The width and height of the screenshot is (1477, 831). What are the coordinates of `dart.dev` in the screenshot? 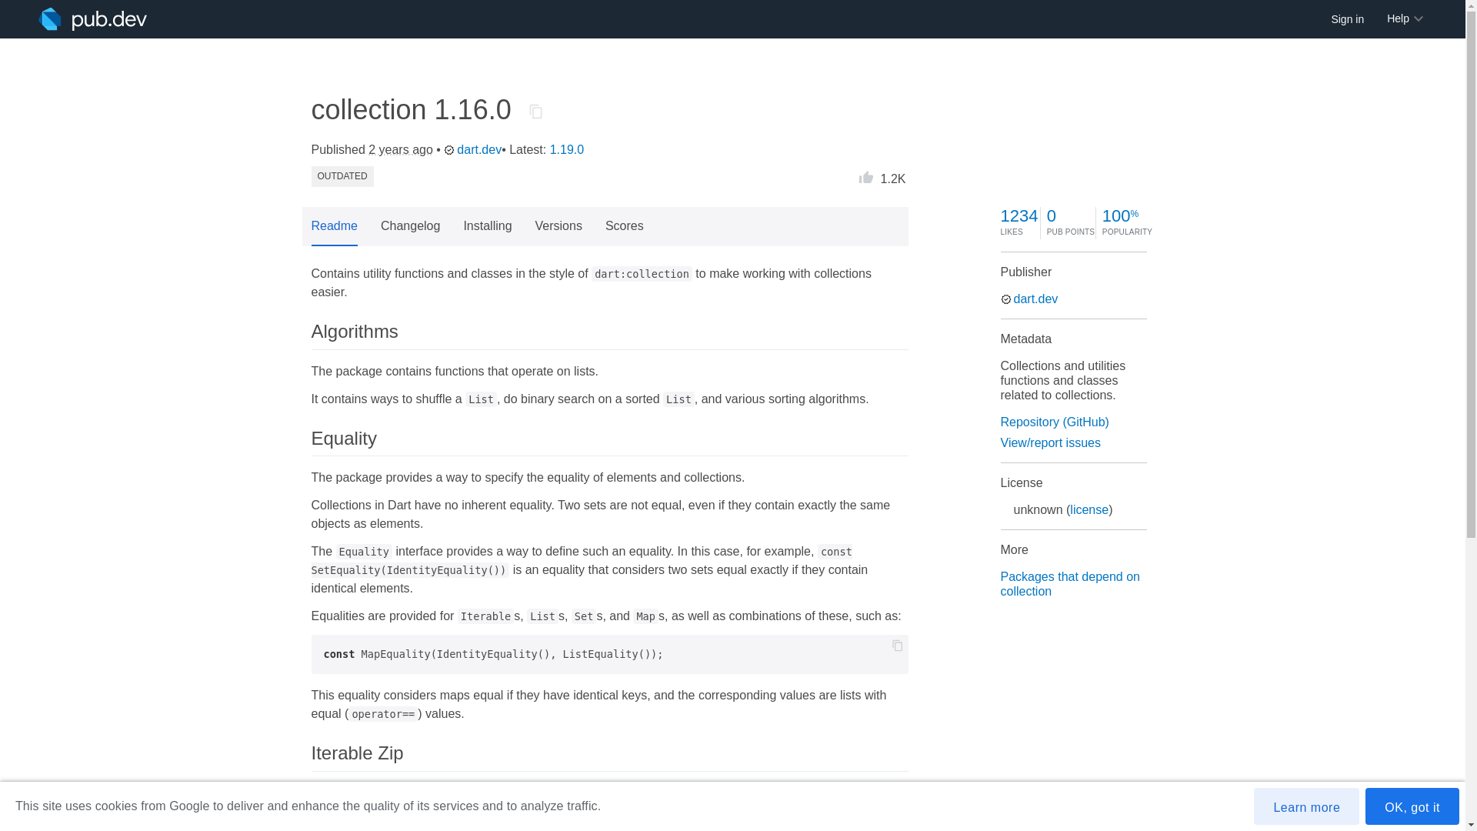 It's located at (472, 150).